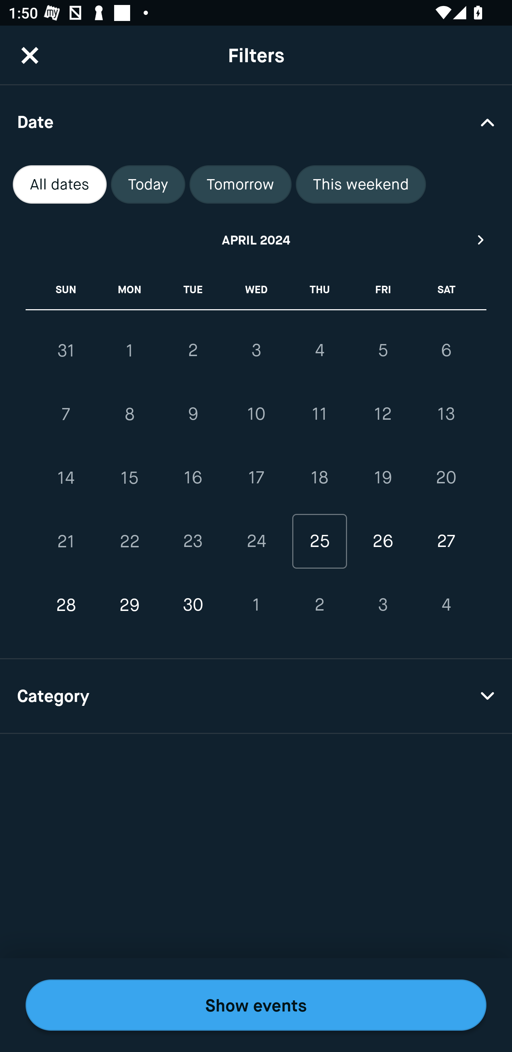 The height and width of the screenshot is (1052, 512). Describe the element at coordinates (256, 697) in the screenshot. I see `Category Drop Down Arrow` at that location.